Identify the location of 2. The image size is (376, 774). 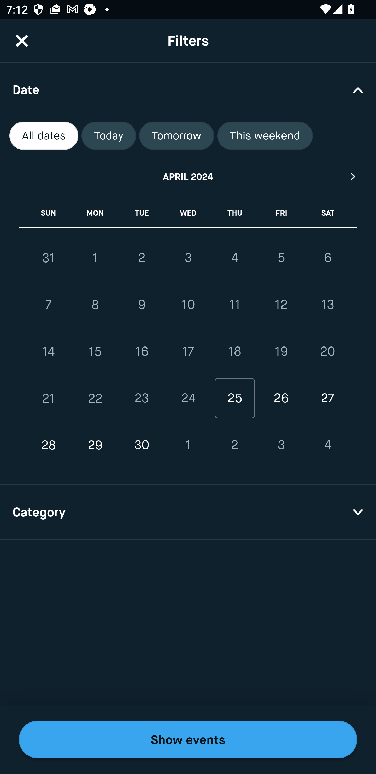
(142, 258).